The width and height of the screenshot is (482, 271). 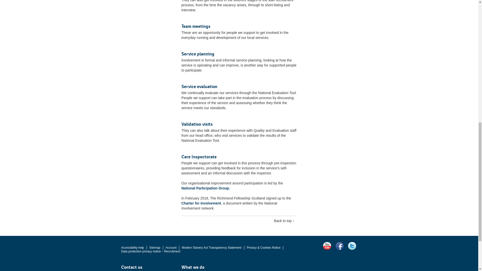 What do you see at coordinates (211, 247) in the screenshot?
I see `Modern Slavery Act Transparency Statement` at bounding box center [211, 247].